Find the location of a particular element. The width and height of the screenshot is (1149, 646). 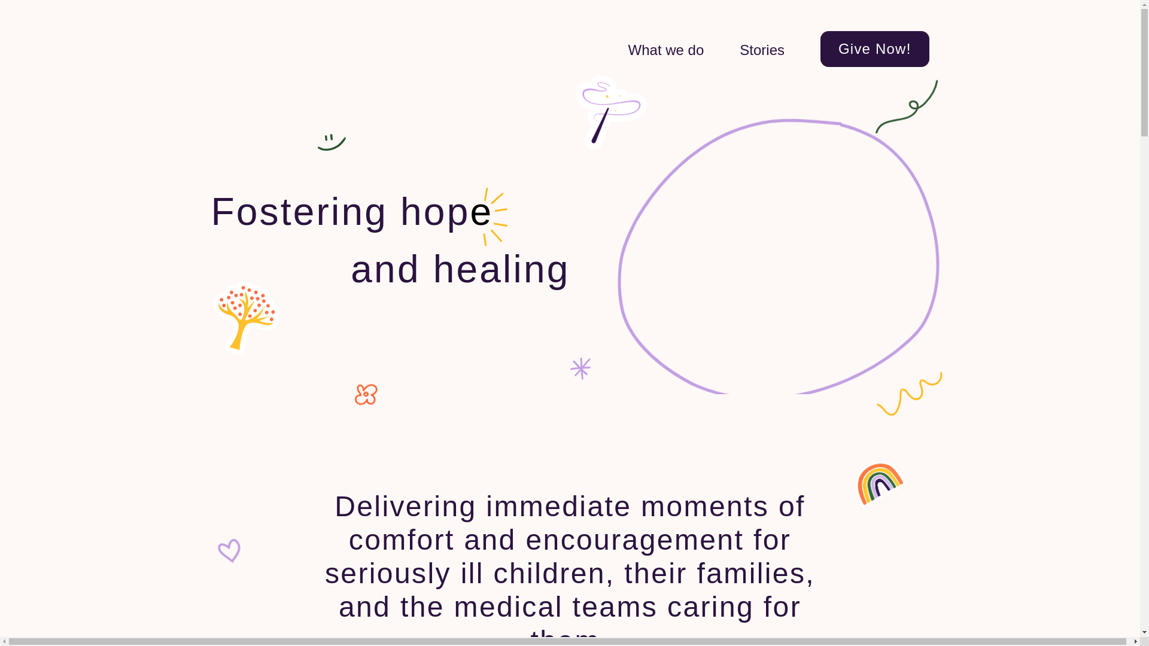

Stories is located at coordinates (762, 50).